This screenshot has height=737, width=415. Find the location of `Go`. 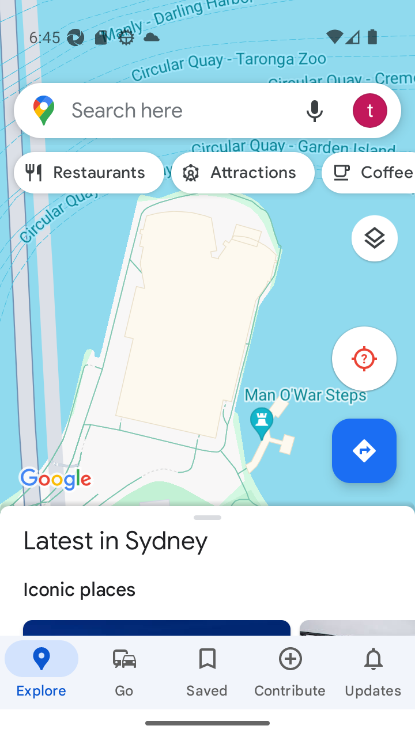

Go is located at coordinates (124, 672).